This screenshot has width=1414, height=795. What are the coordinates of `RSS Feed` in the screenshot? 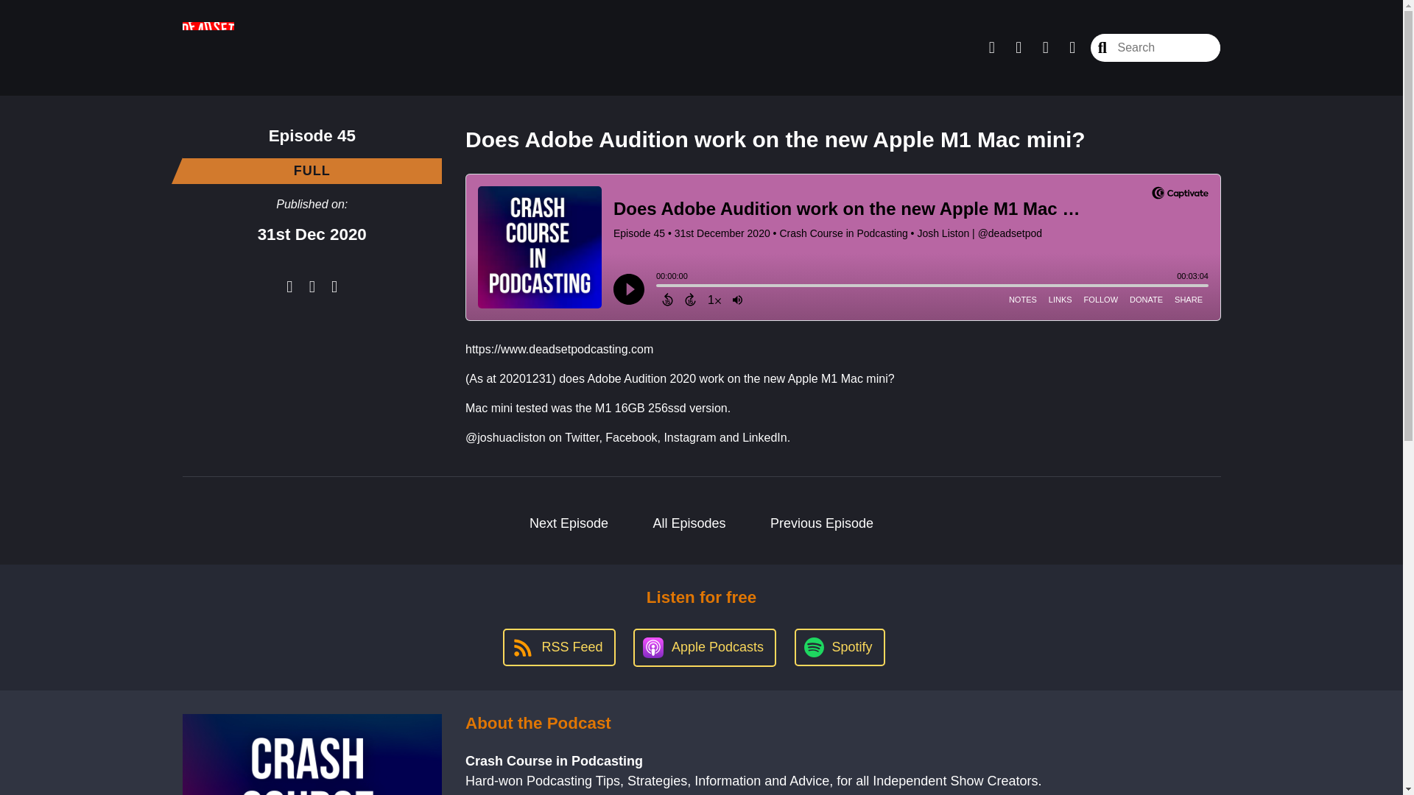 It's located at (559, 648).